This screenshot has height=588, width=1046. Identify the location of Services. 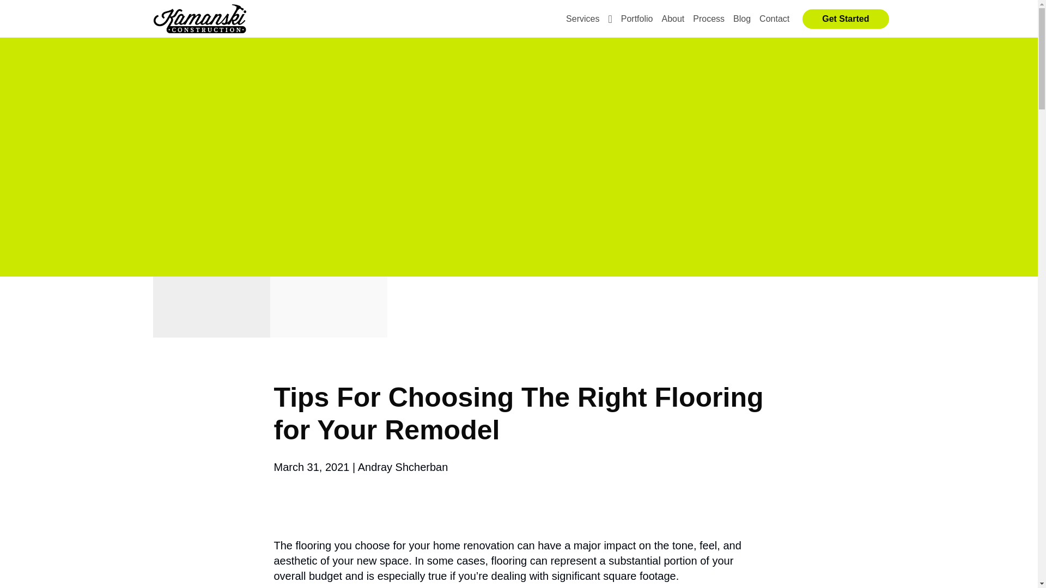
(589, 19).